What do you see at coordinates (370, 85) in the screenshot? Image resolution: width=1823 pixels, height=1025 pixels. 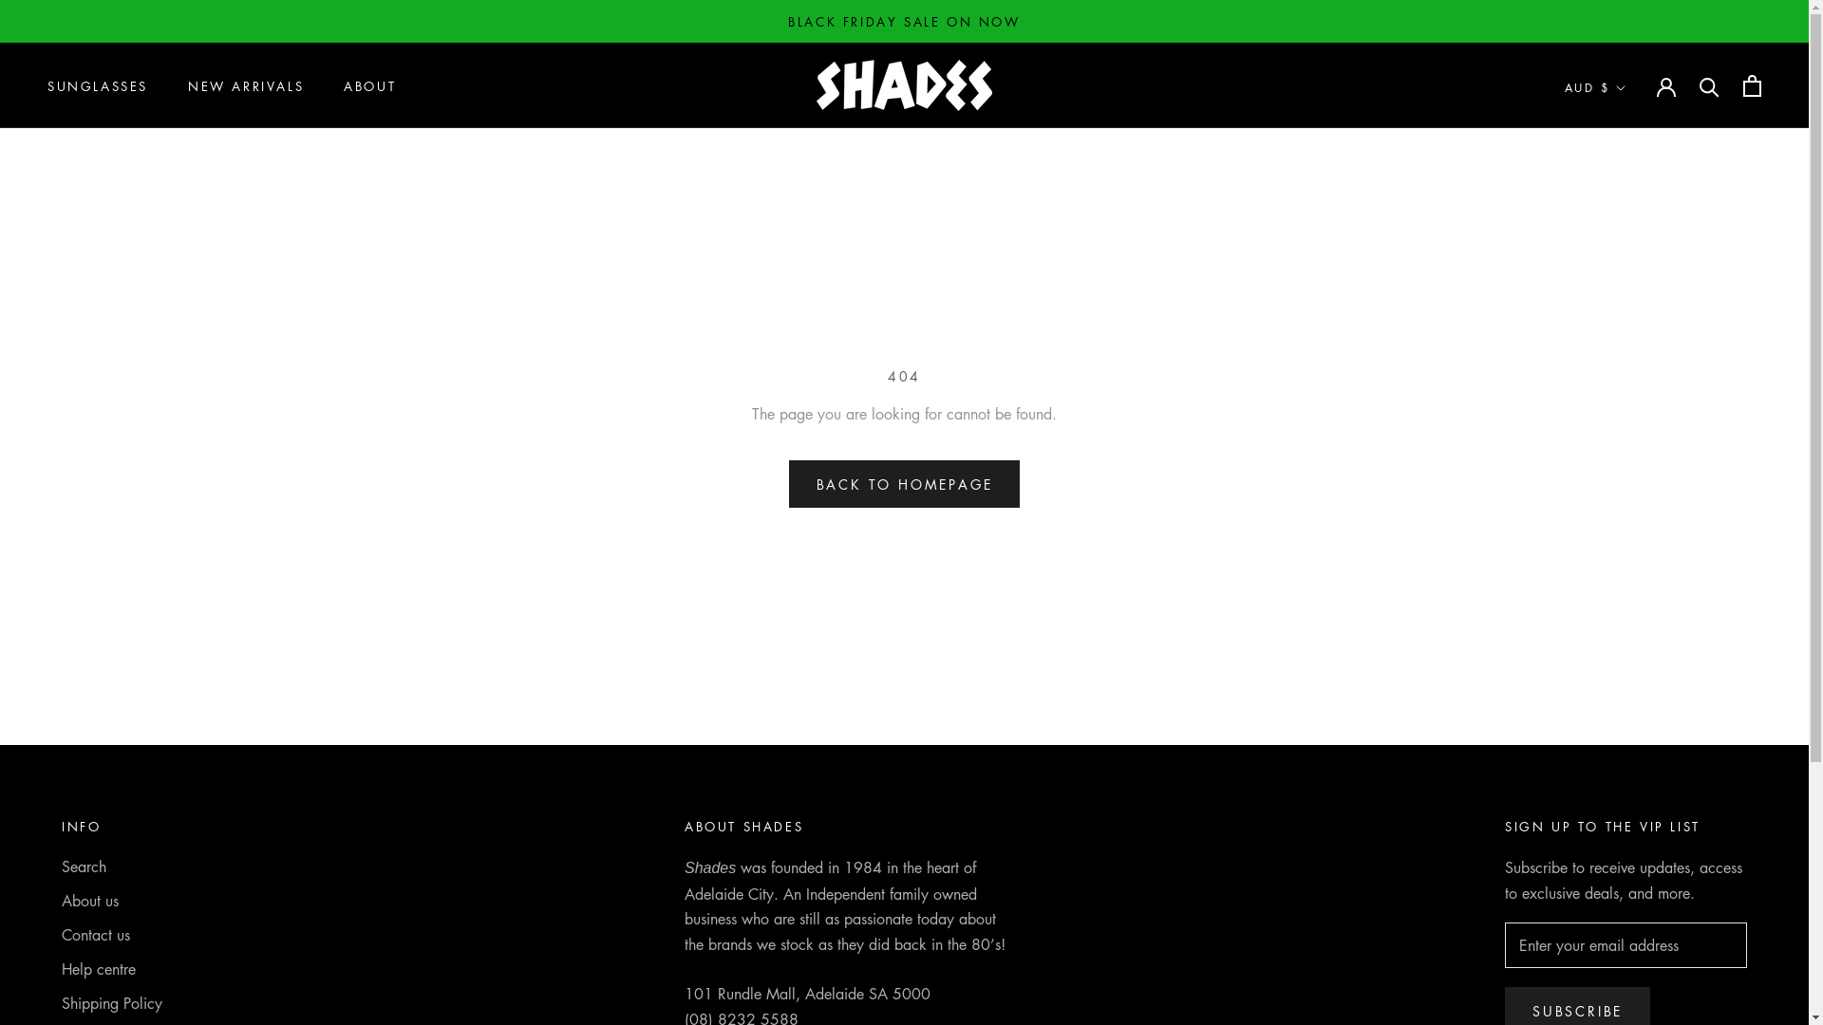 I see `ABOUT` at bounding box center [370, 85].